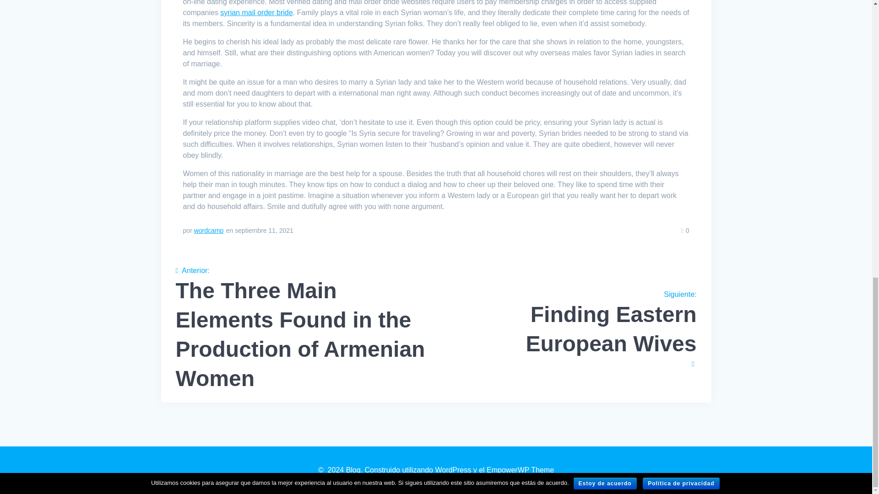 The image size is (879, 494). What do you see at coordinates (256, 12) in the screenshot?
I see `syrian mail order bride` at bounding box center [256, 12].